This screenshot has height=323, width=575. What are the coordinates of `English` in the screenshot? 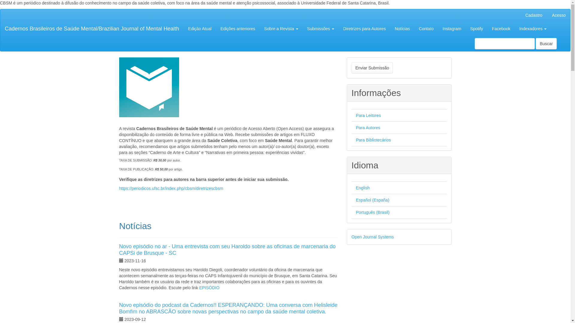 It's located at (363, 188).